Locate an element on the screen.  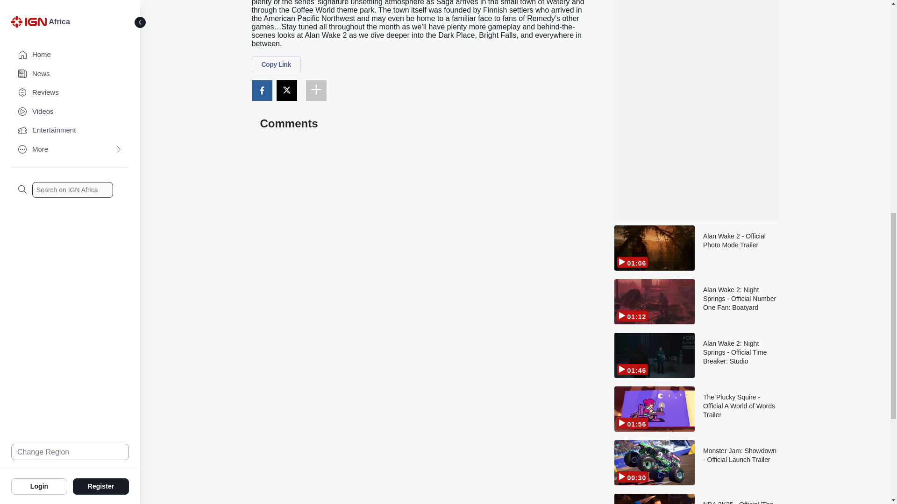
Alan Wake 2 - Official Photo Mode Trailer is located at coordinates (741, 247).